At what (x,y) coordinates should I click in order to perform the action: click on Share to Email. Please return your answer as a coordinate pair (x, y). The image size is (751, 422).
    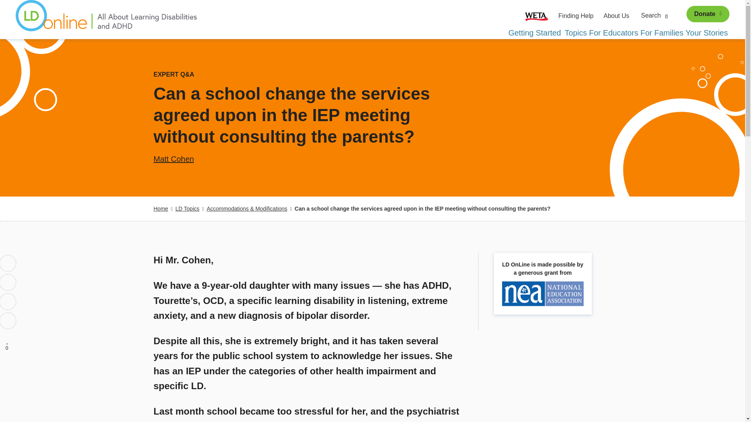
    Looking at the image, I should click on (8, 321).